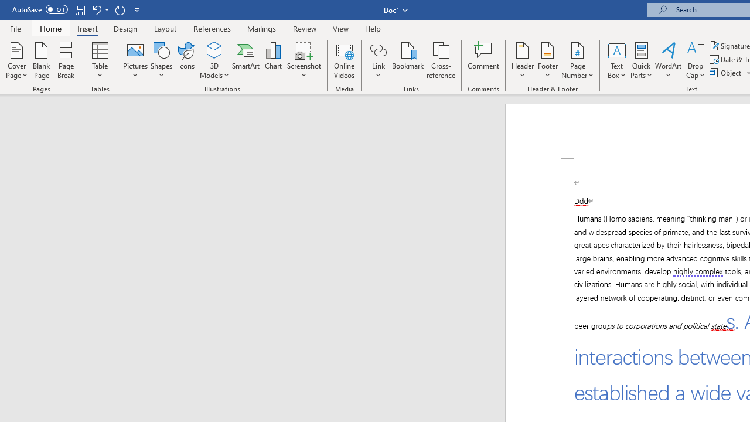 Image resolution: width=750 pixels, height=422 pixels. Describe the element at coordinates (547, 60) in the screenshot. I see `Footer` at that location.